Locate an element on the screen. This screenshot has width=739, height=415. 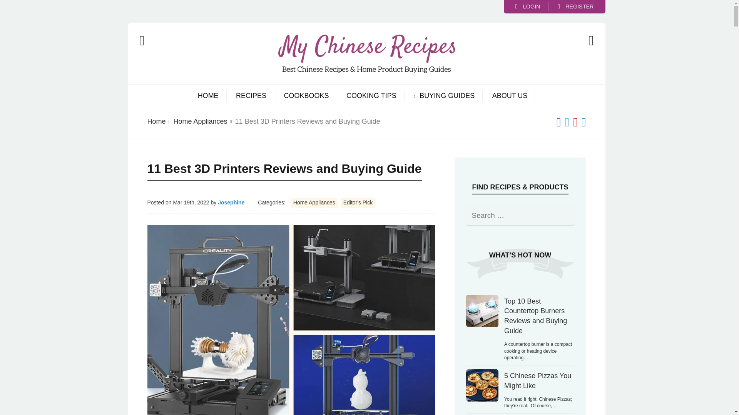
View all posts in Home Appliances is located at coordinates (201, 121).